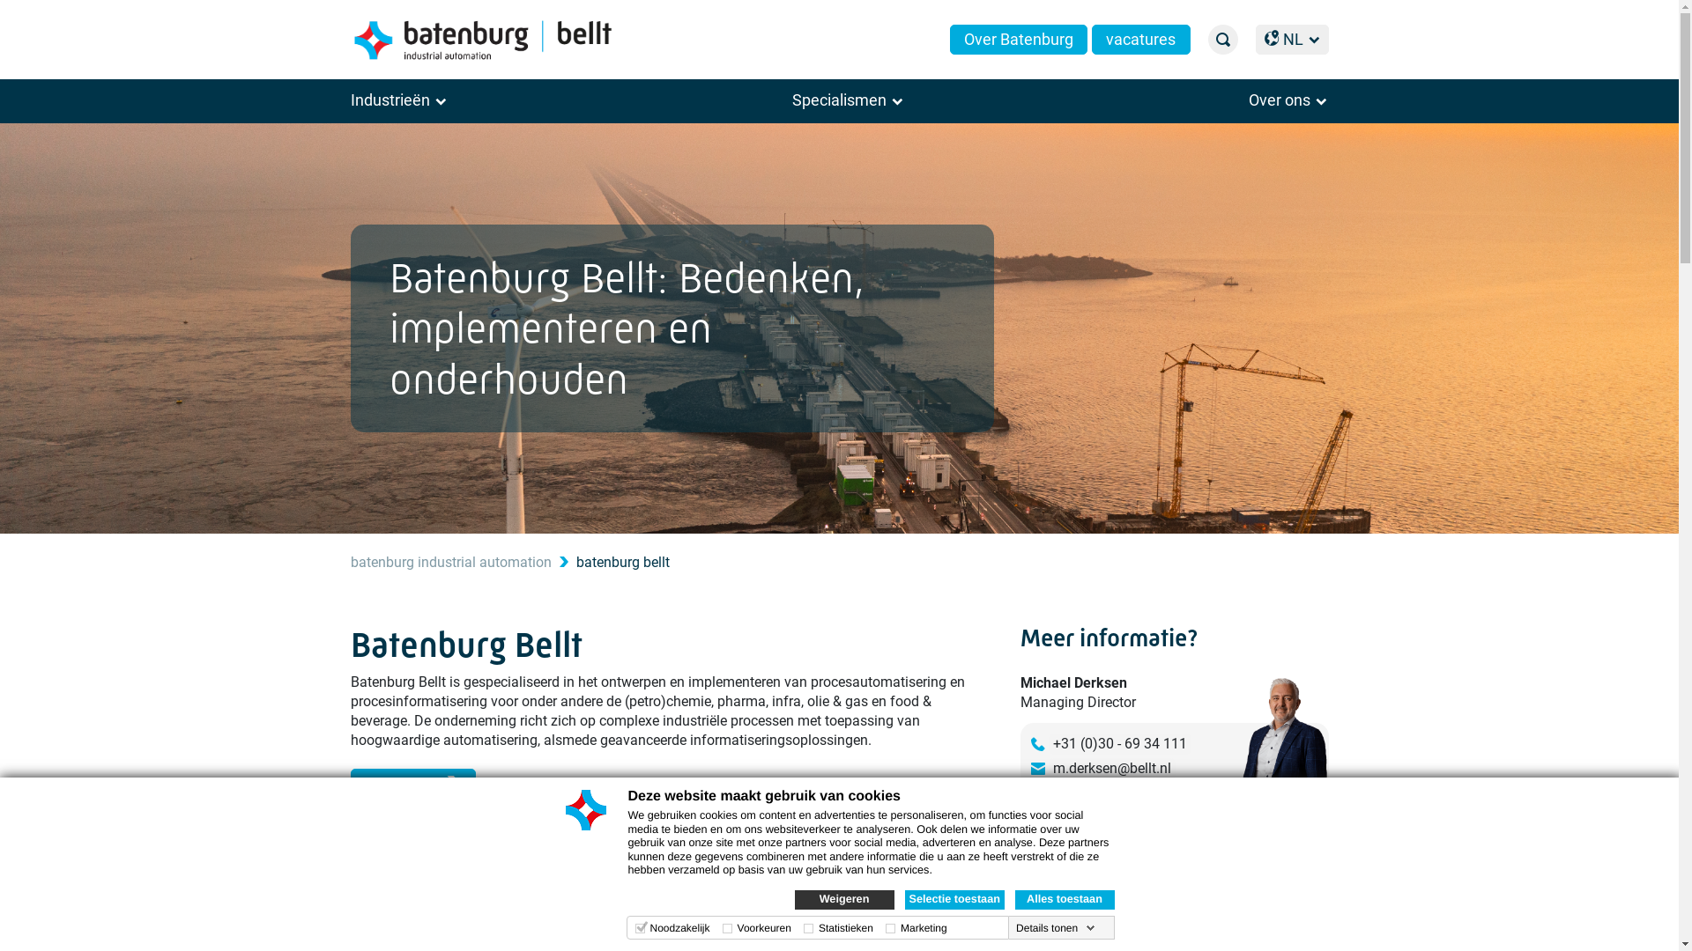  What do you see at coordinates (1056, 928) in the screenshot?
I see `Details tonen` at bounding box center [1056, 928].